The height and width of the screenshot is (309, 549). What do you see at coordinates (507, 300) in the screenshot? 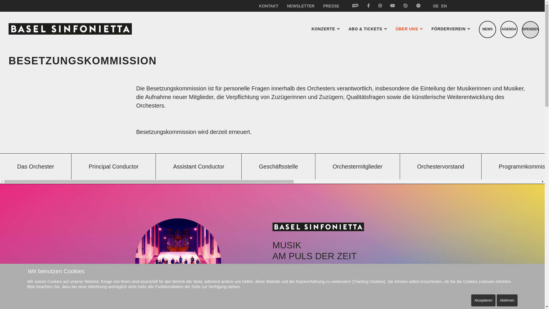
I see `Ablehnen` at bounding box center [507, 300].